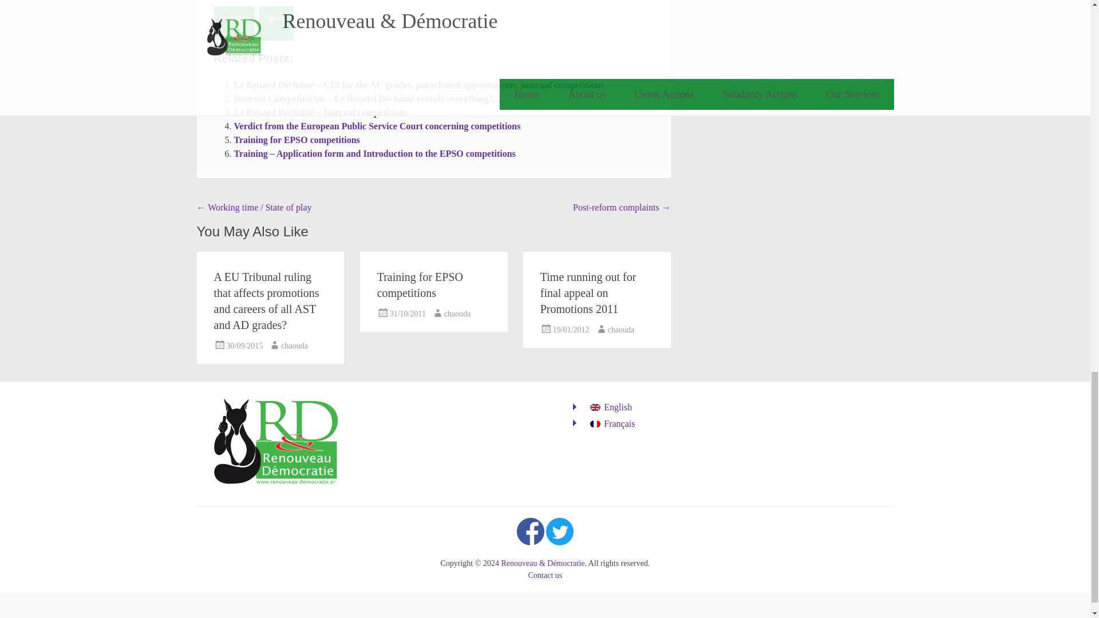 The image size is (1099, 618). Describe the element at coordinates (296, 140) in the screenshot. I see `Training for EPSO competitions` at that location.